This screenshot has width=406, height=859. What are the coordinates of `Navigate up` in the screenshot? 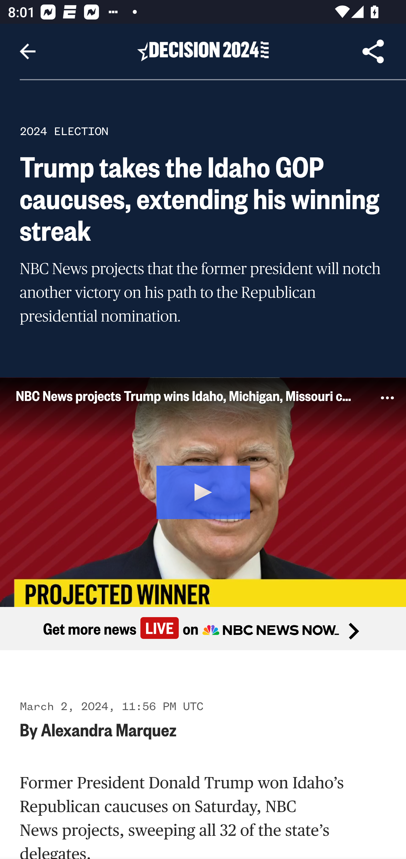 It's located at (28, 51).